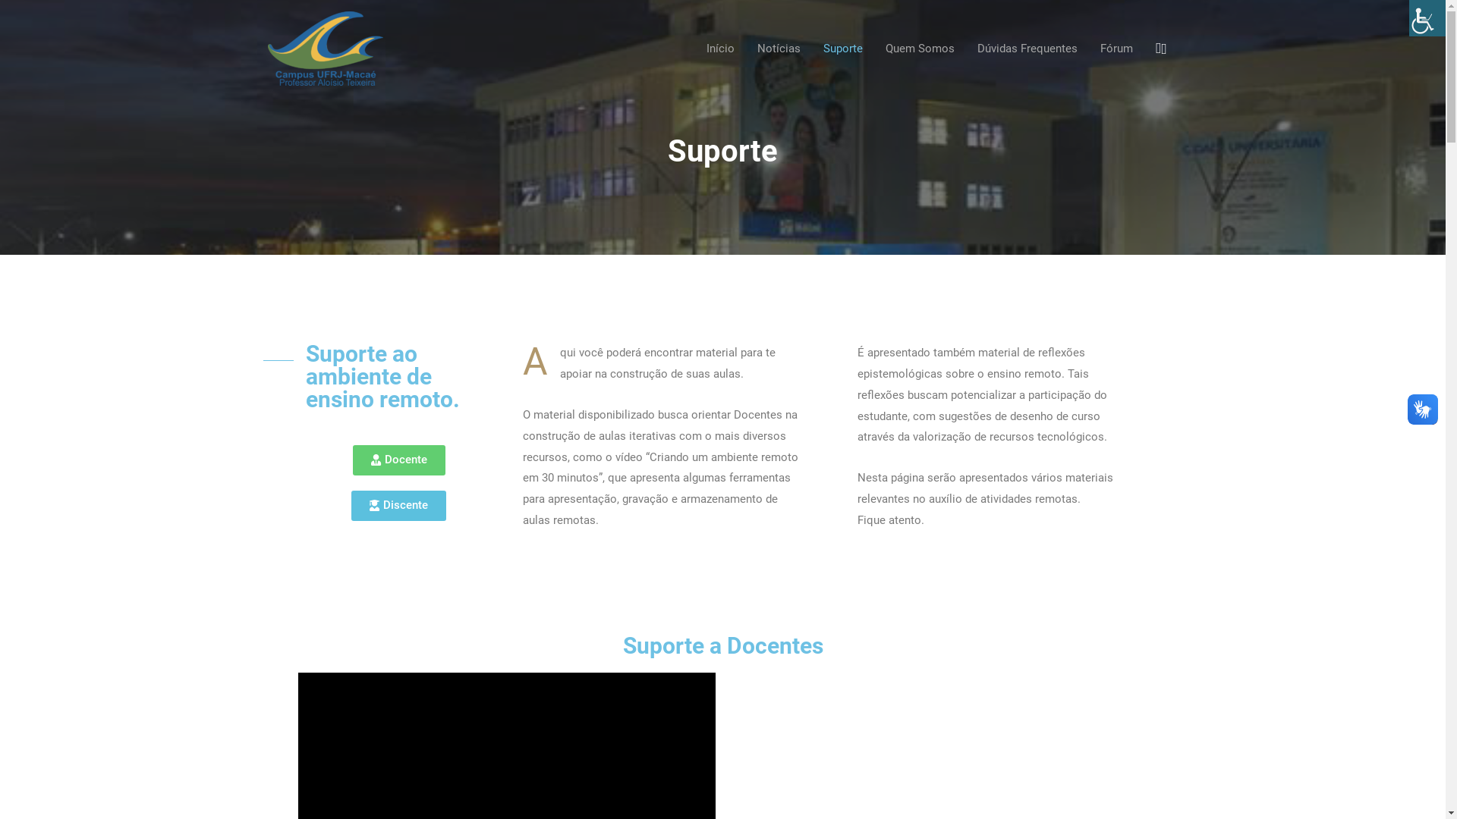  What do you see at coordinates (920, 49) in the screenshot?
I see `Quem Somos` at bounding box center [920, 49].